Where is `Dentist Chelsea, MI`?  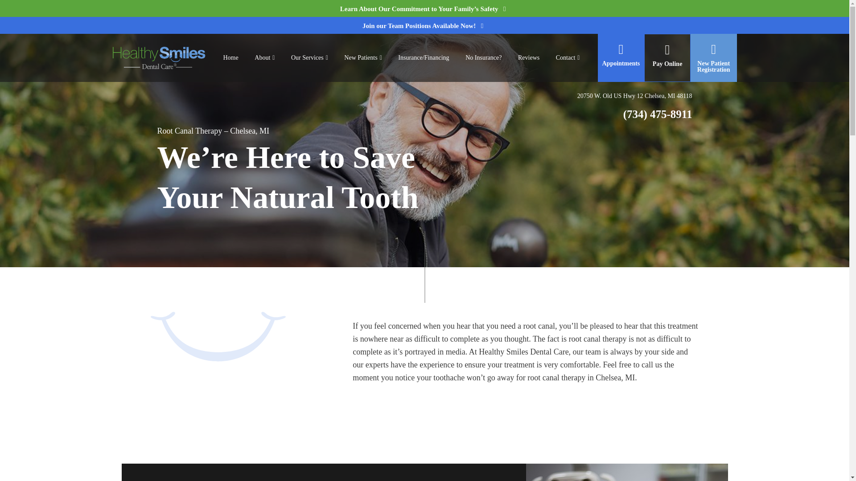 Dentist Chelsea, MI is located at coordinates (230, 57).